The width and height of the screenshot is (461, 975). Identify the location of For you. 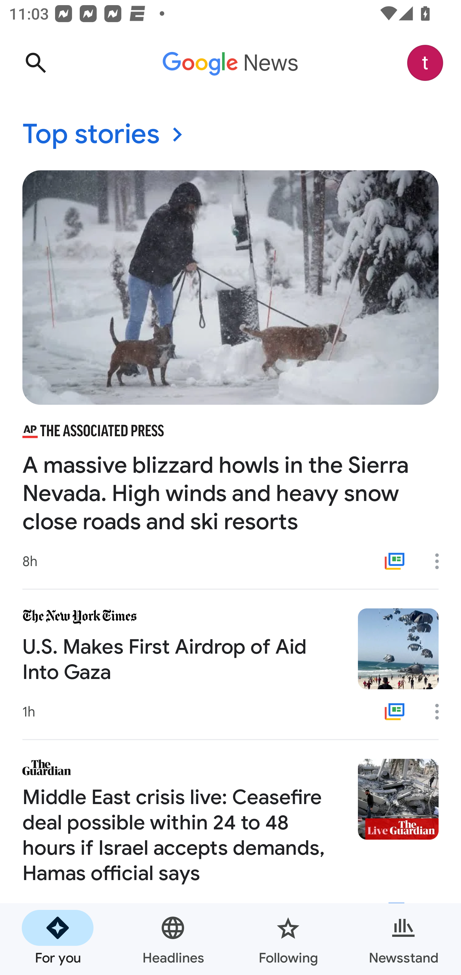
(58, 939).